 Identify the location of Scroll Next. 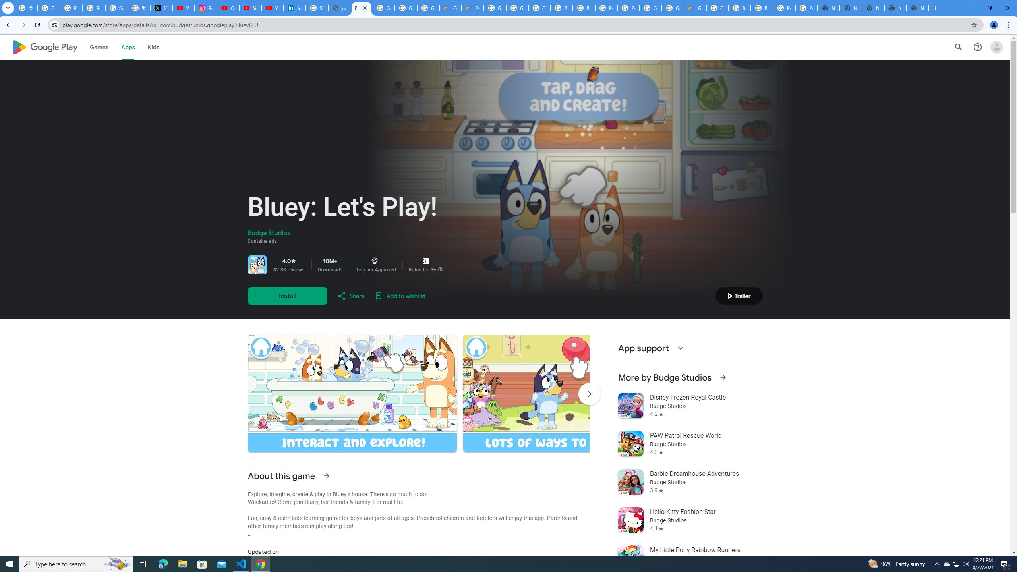
(589, 394).